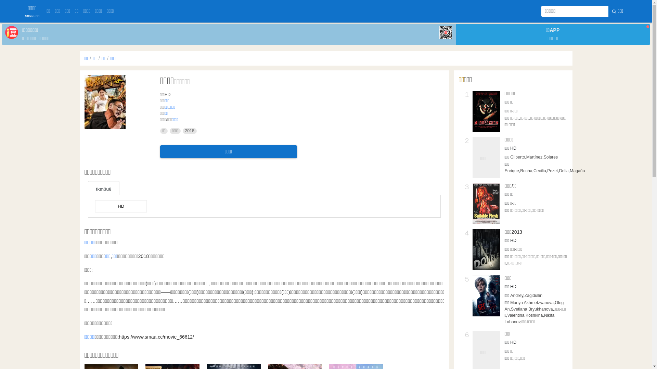 This screenshot has width=657, height=369. What do you see at coordinates (190, 131) in the screenshot?
I see `2018` at bounding box center [190, 131].